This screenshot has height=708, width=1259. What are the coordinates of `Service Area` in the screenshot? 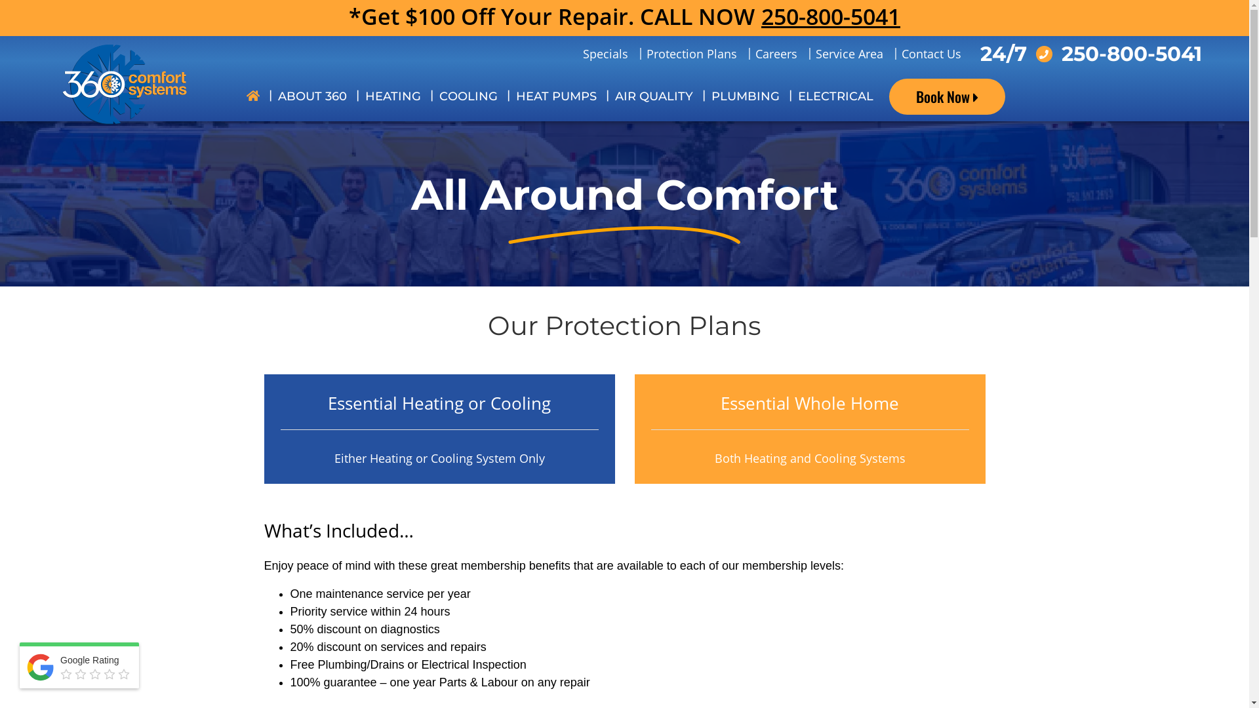 It's located at (850, 54).